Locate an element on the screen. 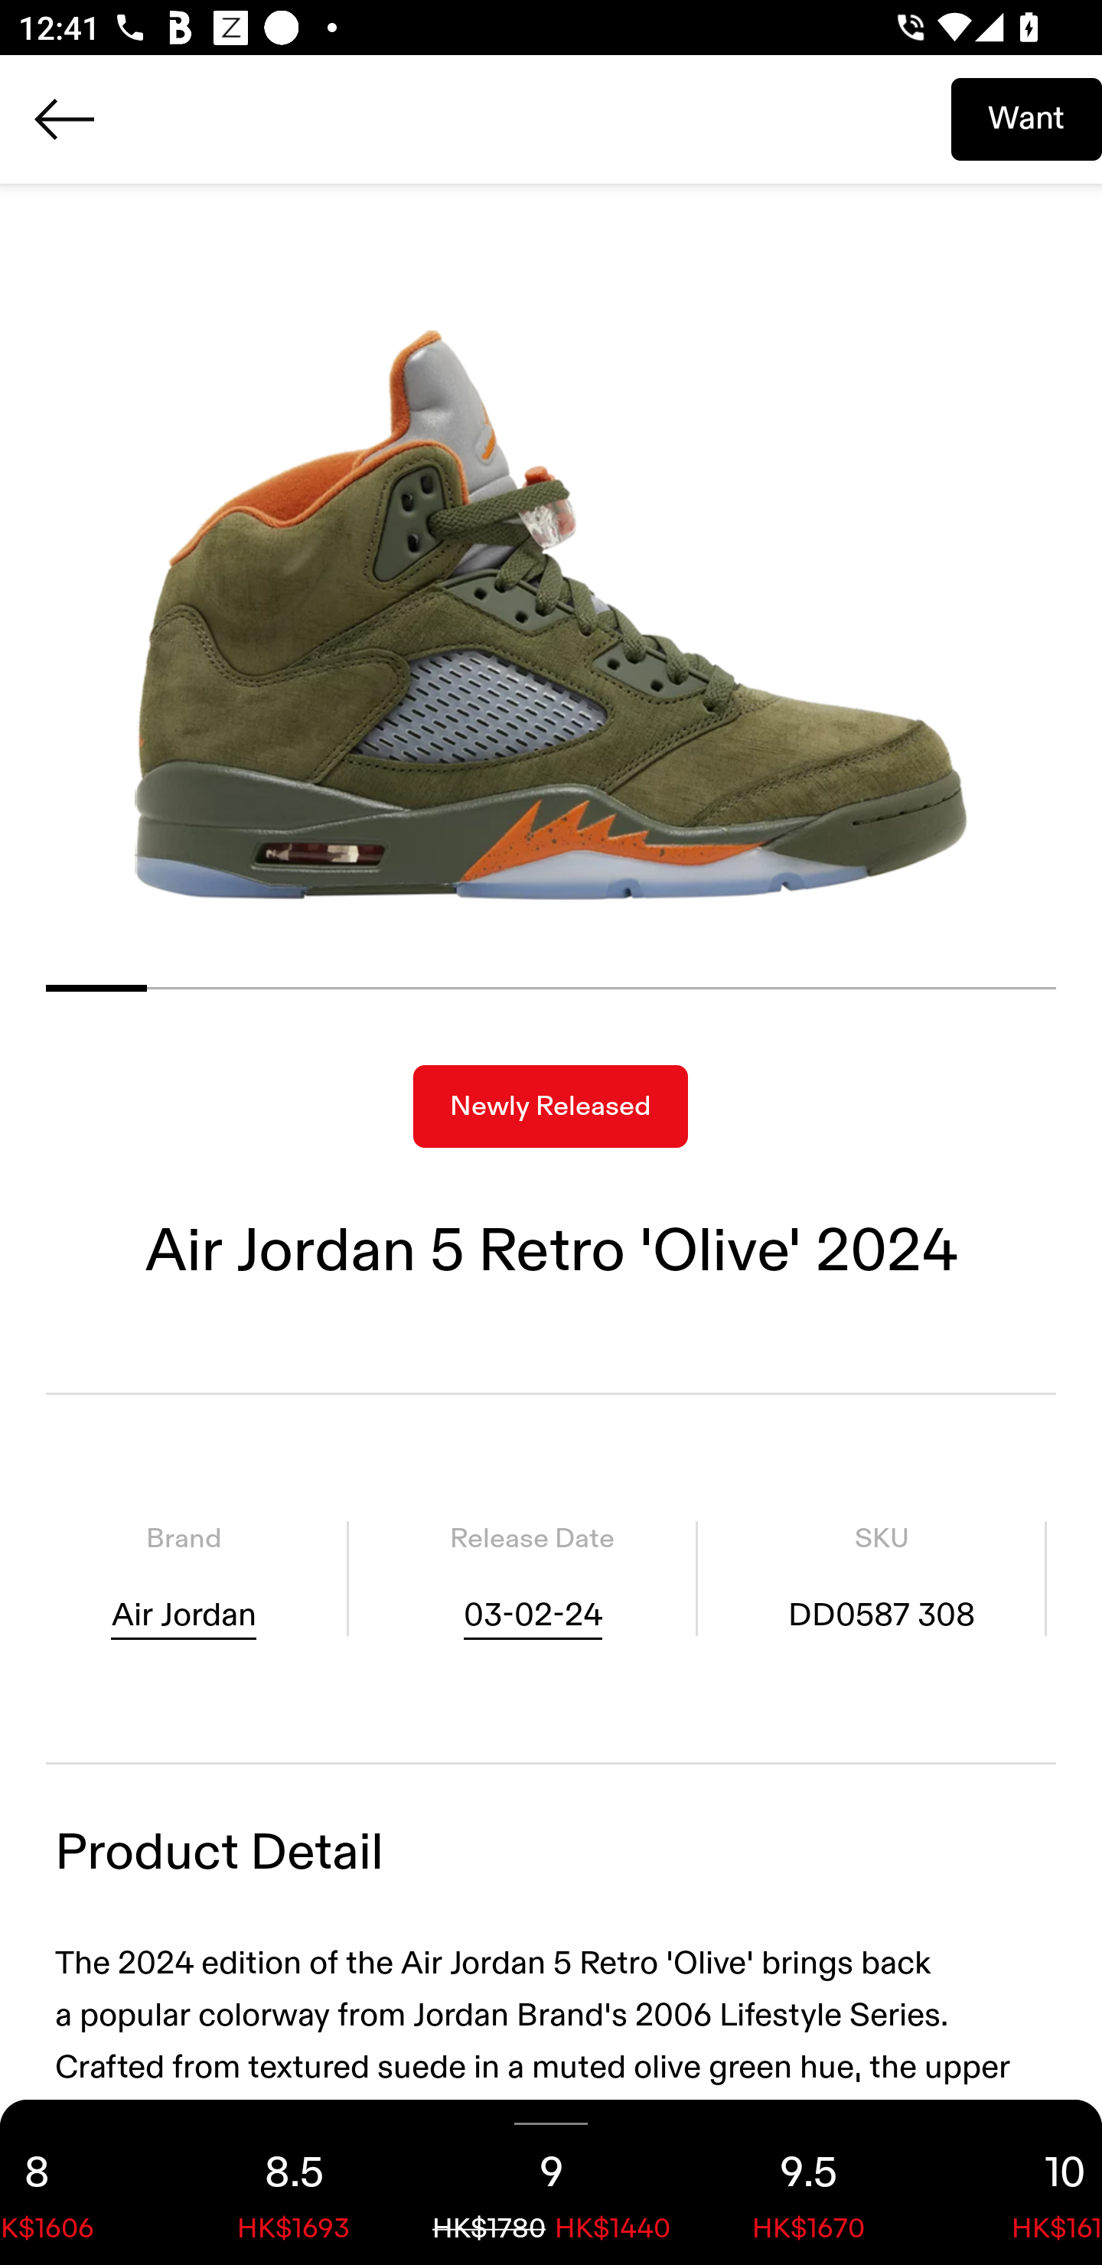 The image size is (1102, 2265). 9.5 HK$1670 is located at coordinates (808, 2182).